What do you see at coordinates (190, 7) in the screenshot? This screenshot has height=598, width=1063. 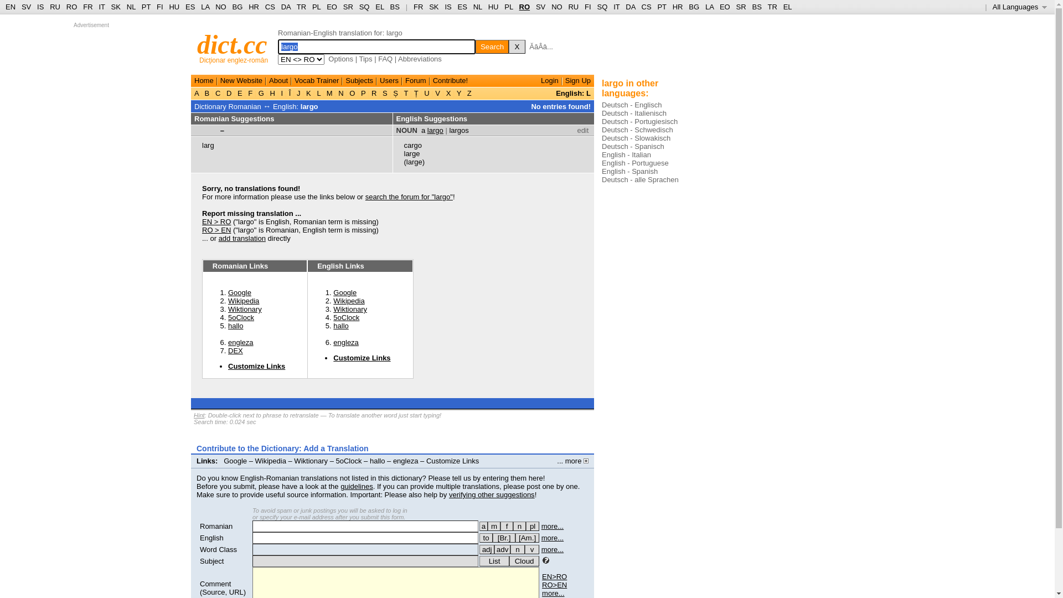 I see `ES` at bounding box center [190, 7].